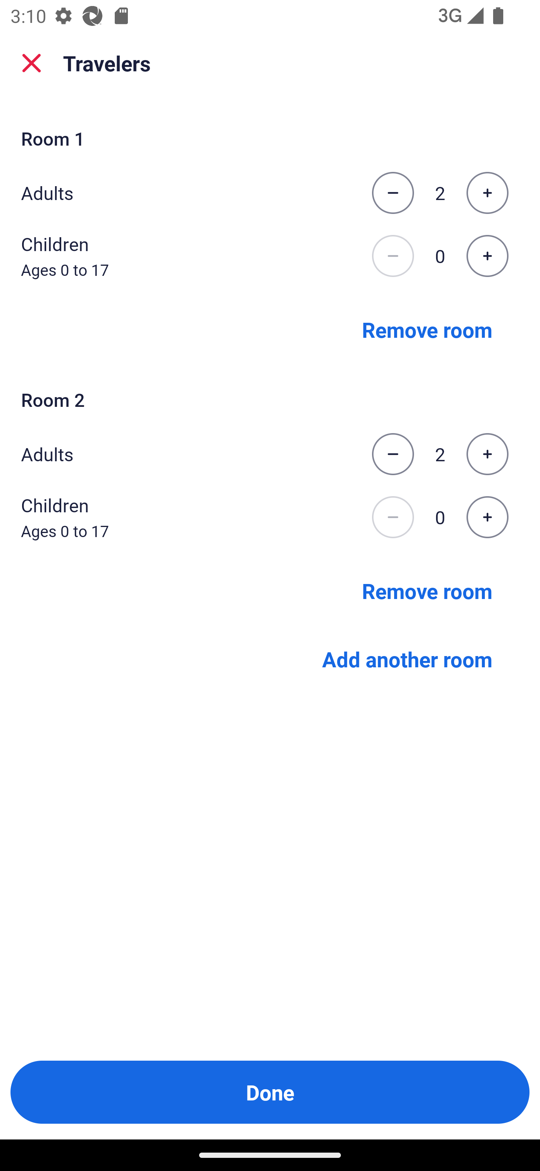  Describe the element at coordinates (31, 63) in the screenshot. I see `close` at that location.